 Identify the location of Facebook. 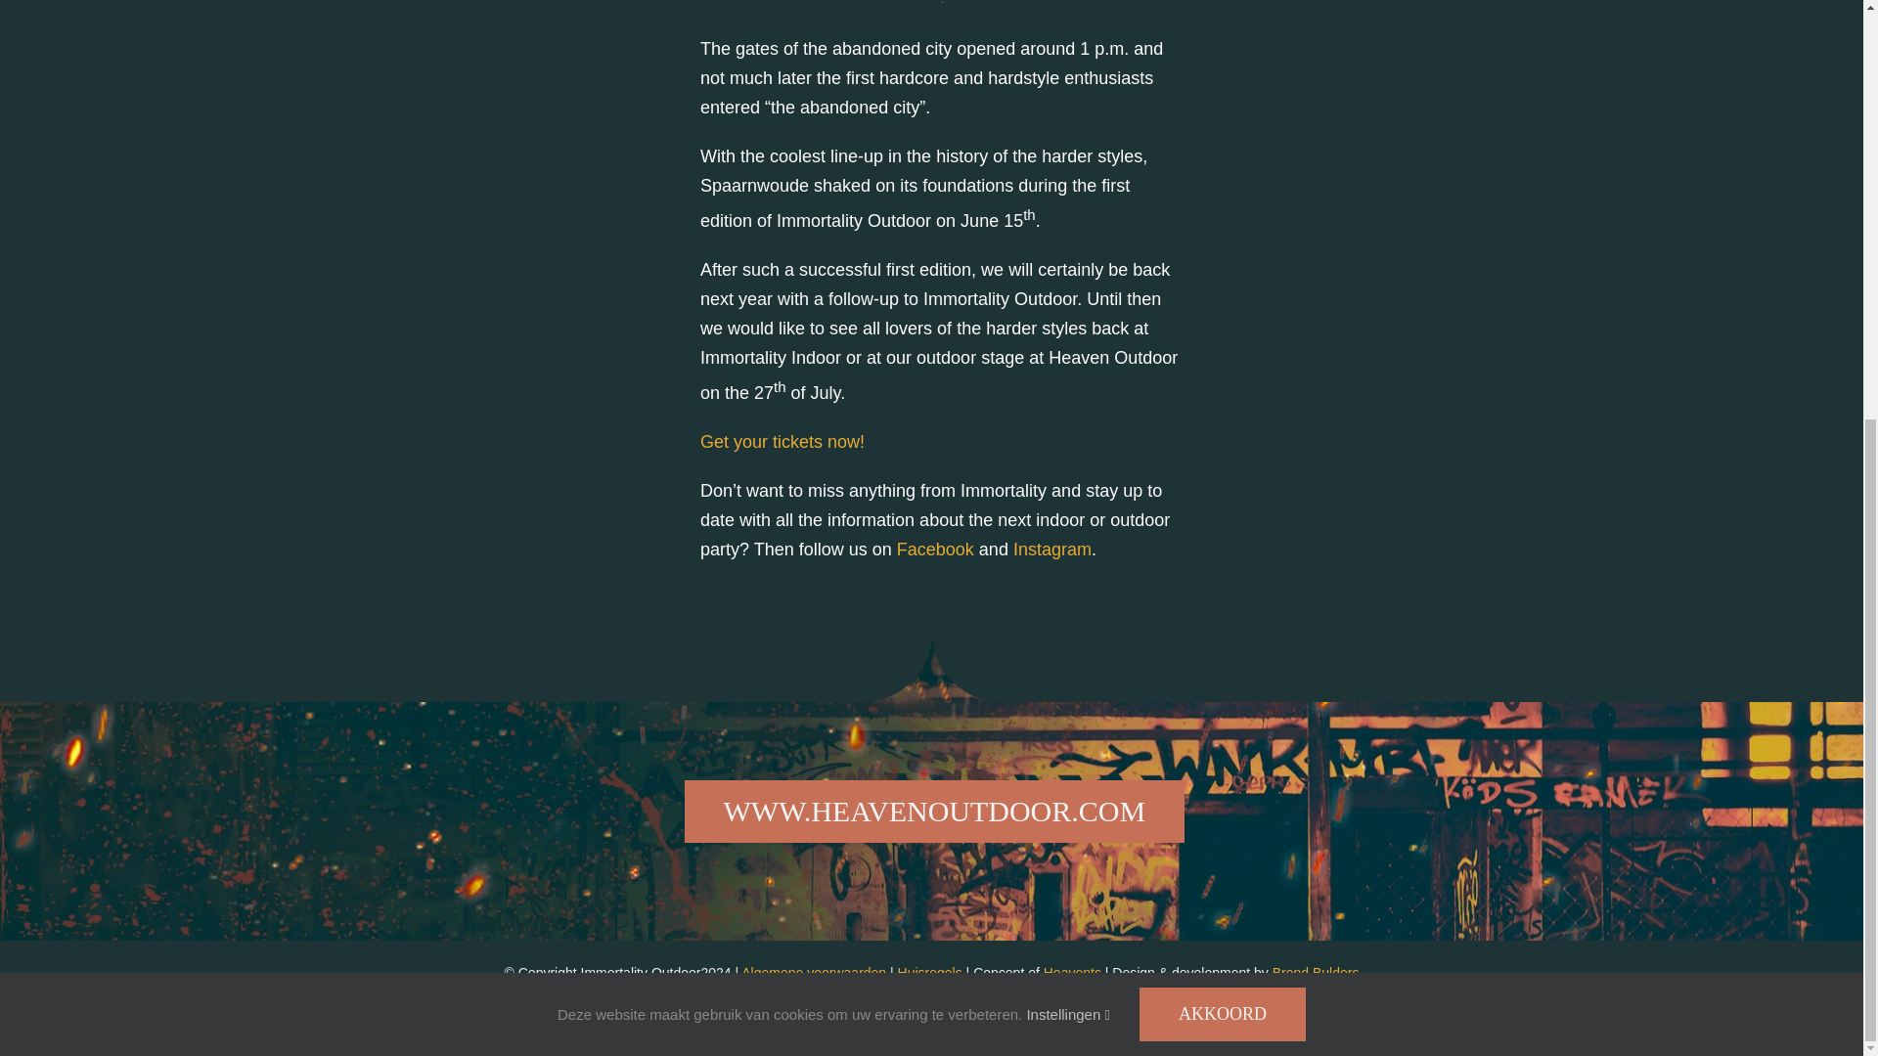
(935, 550).